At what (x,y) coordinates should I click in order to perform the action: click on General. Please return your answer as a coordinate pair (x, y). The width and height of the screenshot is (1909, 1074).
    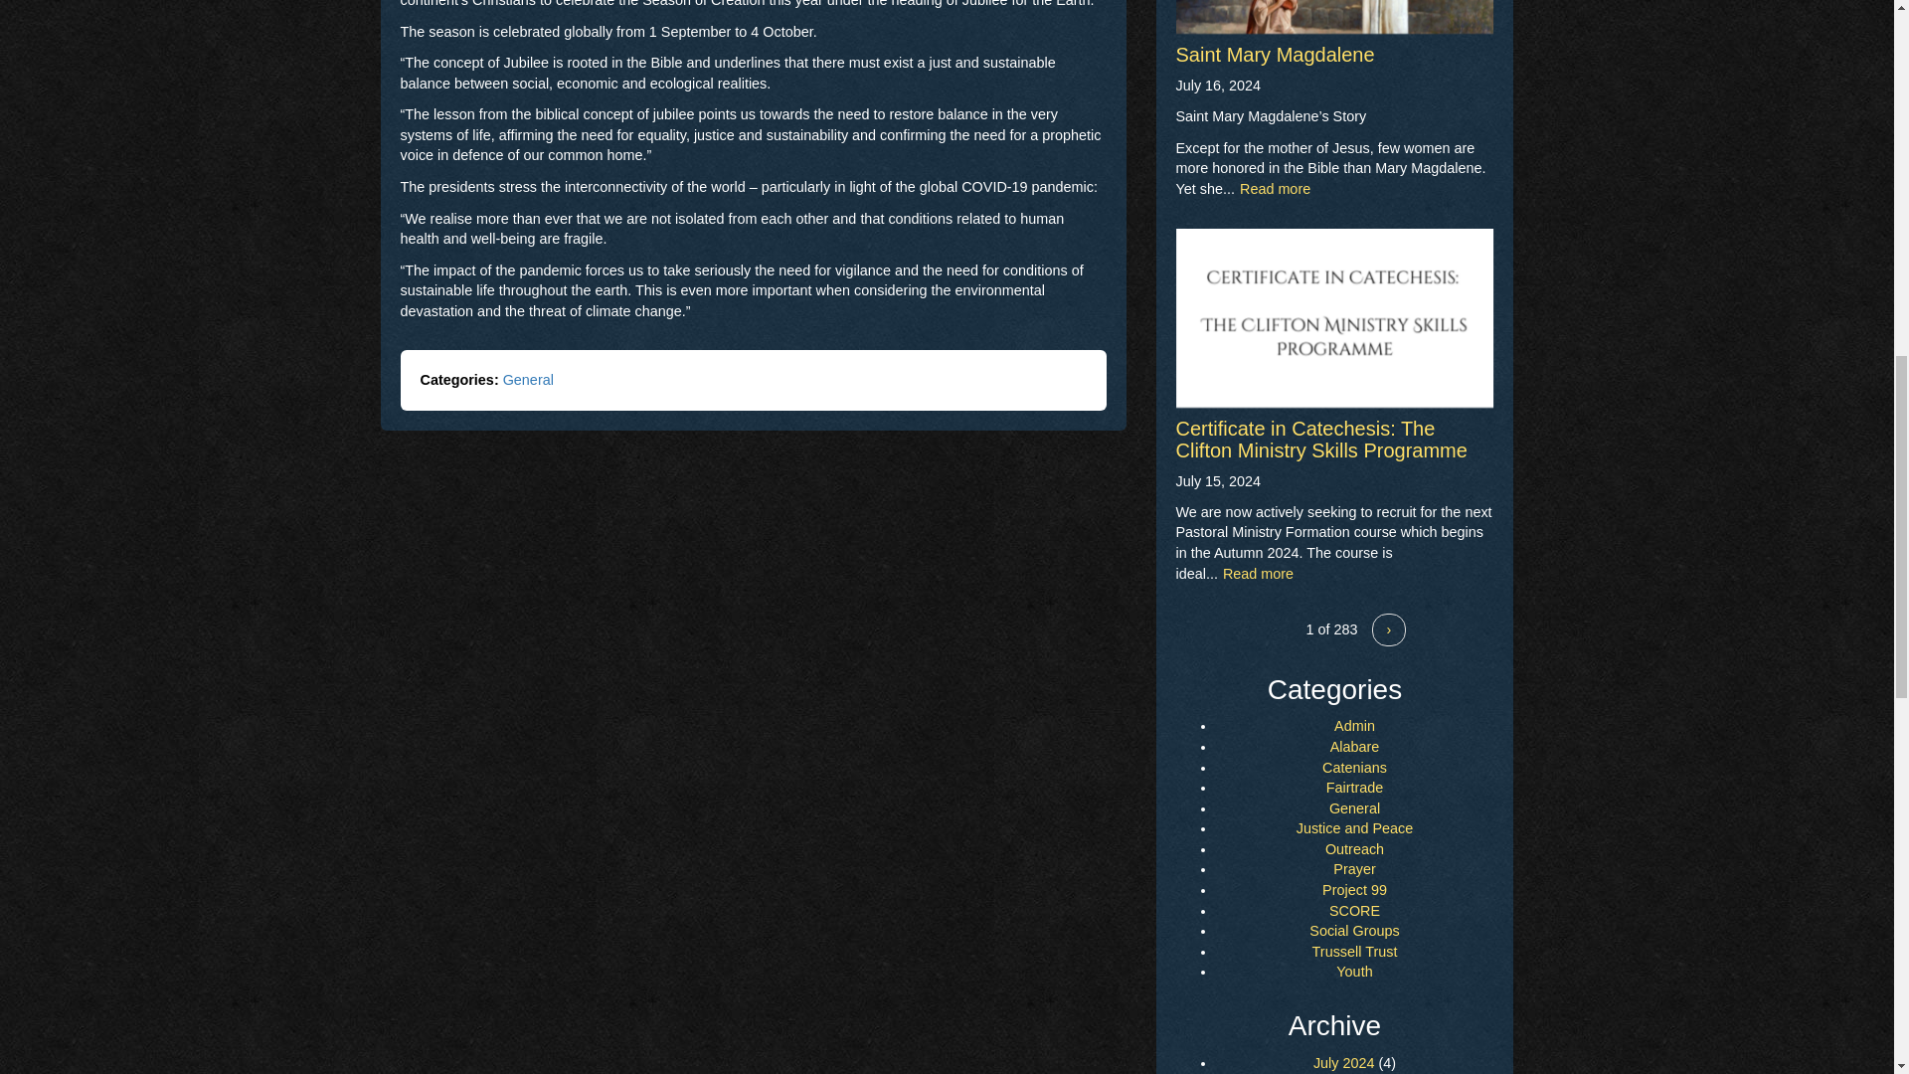
    Looking at the image, I should click on (528, 379).